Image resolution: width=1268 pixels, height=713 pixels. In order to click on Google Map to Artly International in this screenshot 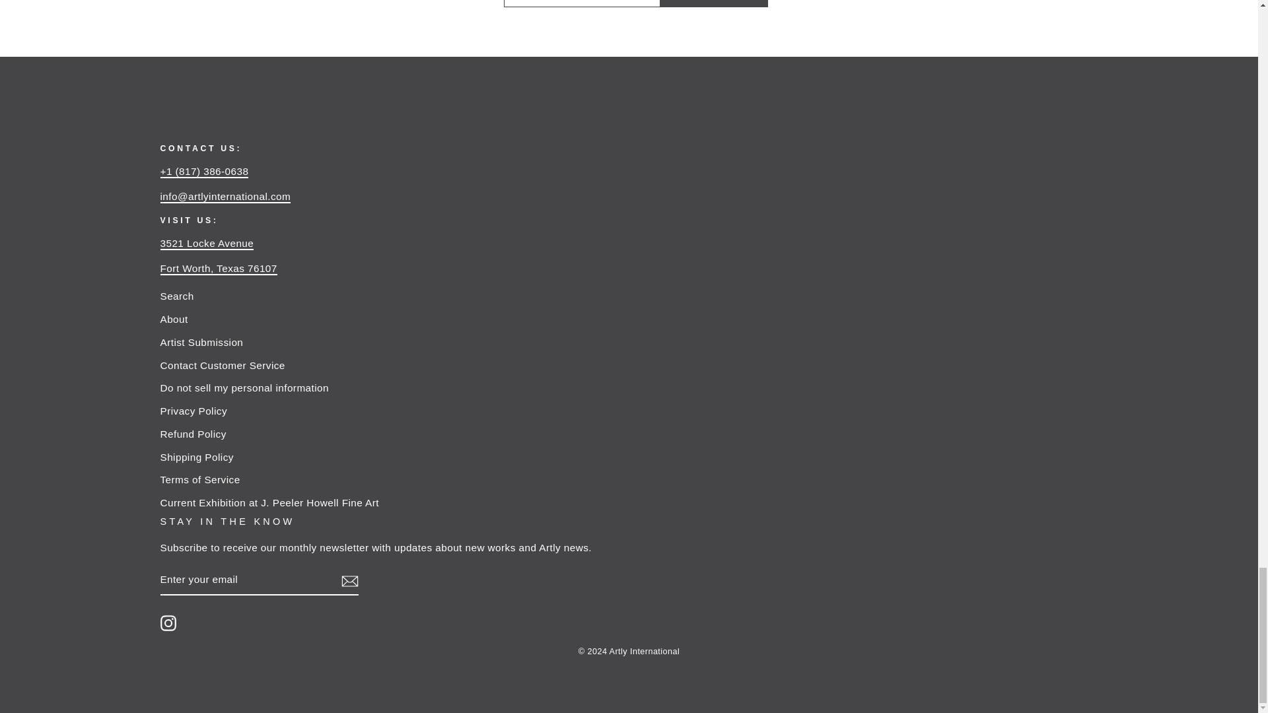, I will do `click(206, 244)`.